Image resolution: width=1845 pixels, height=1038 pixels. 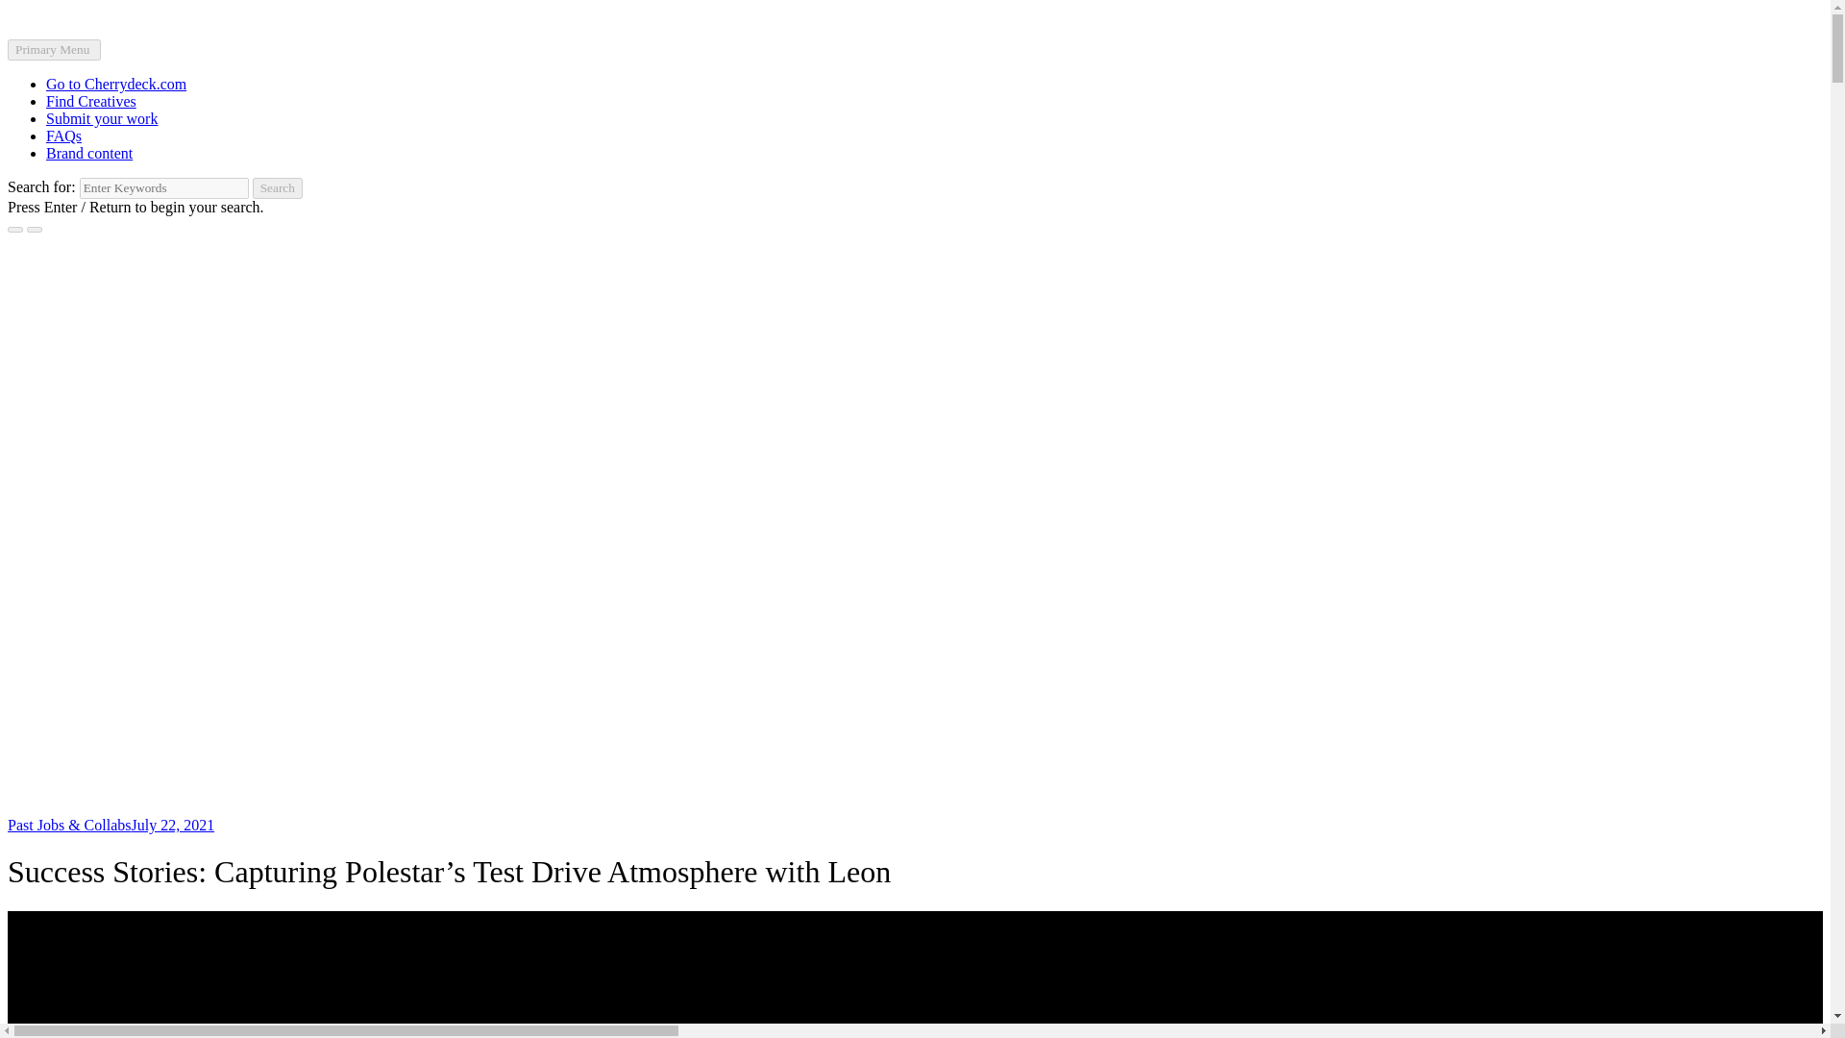 What do you see at coordinates (42, 63) in the screenshot?
I see `Cherrydeck` at bounding box center [42, 63].